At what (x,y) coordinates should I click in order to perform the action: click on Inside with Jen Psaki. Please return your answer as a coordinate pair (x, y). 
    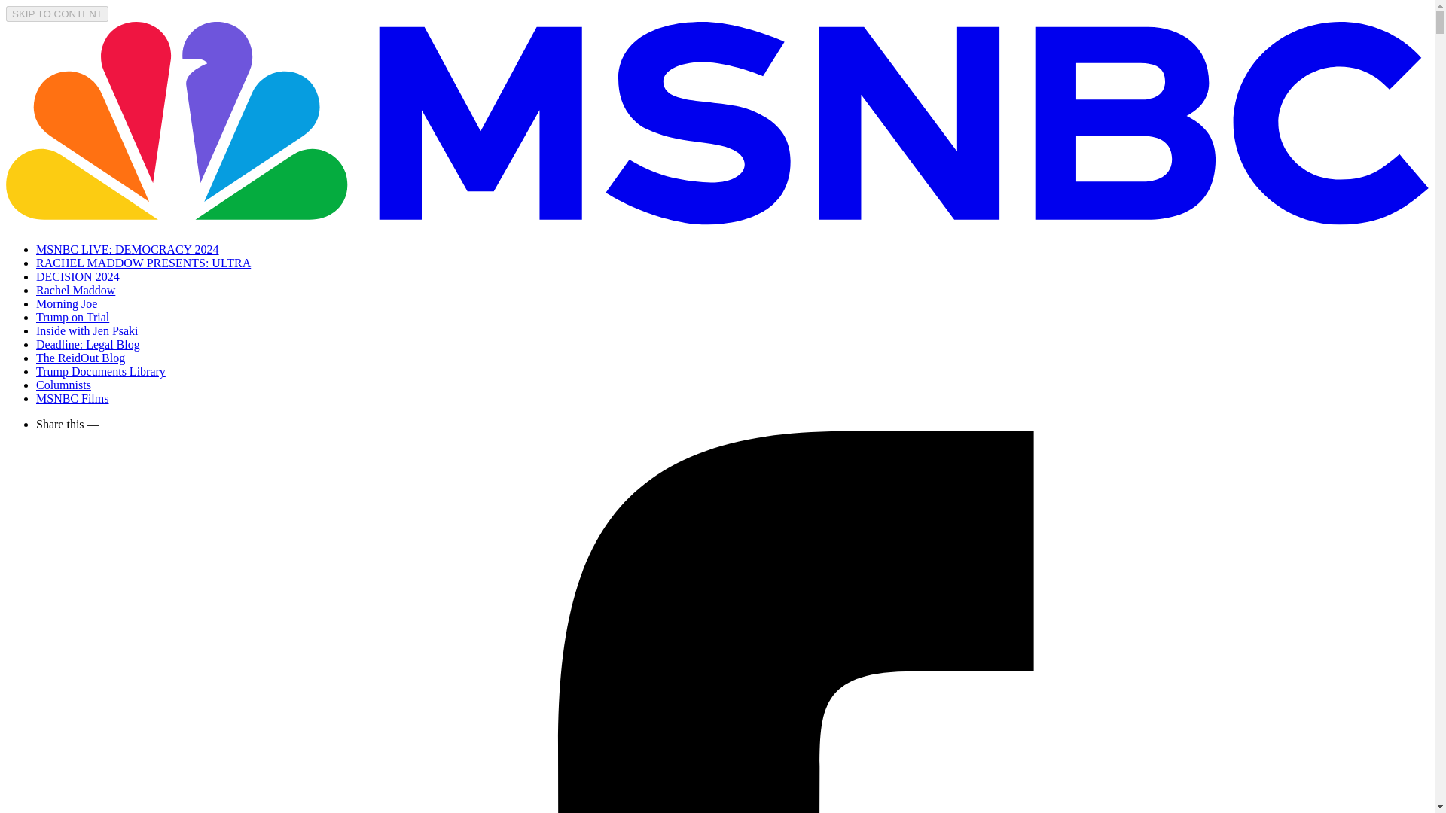
    Looking at the image, I should click on (87, 330).